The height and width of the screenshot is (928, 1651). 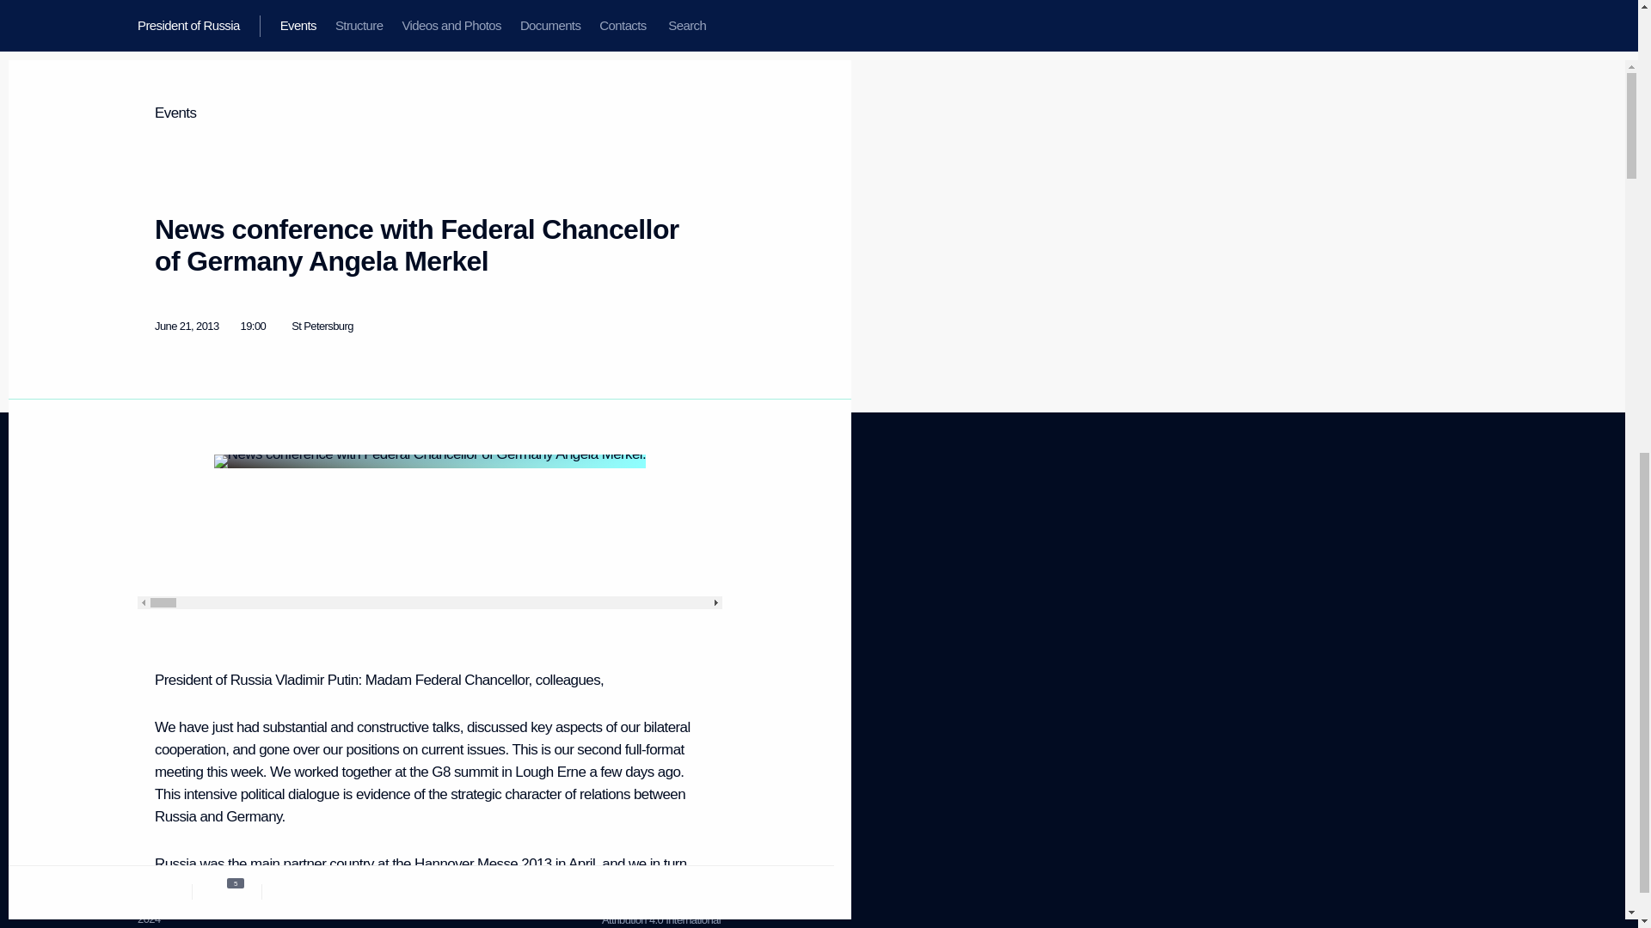 What do you see at coordinates (162, 732) in the screenshot?
I see `Subscribe` at bounding box center [162, 732].